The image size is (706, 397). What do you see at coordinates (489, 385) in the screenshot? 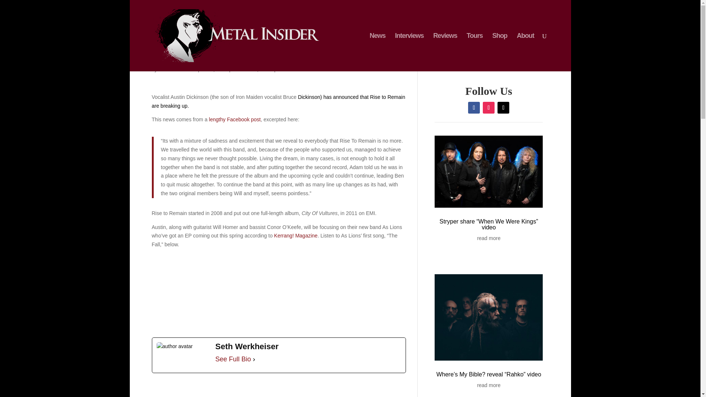
I see `read more` at bounding box center [489, 385].